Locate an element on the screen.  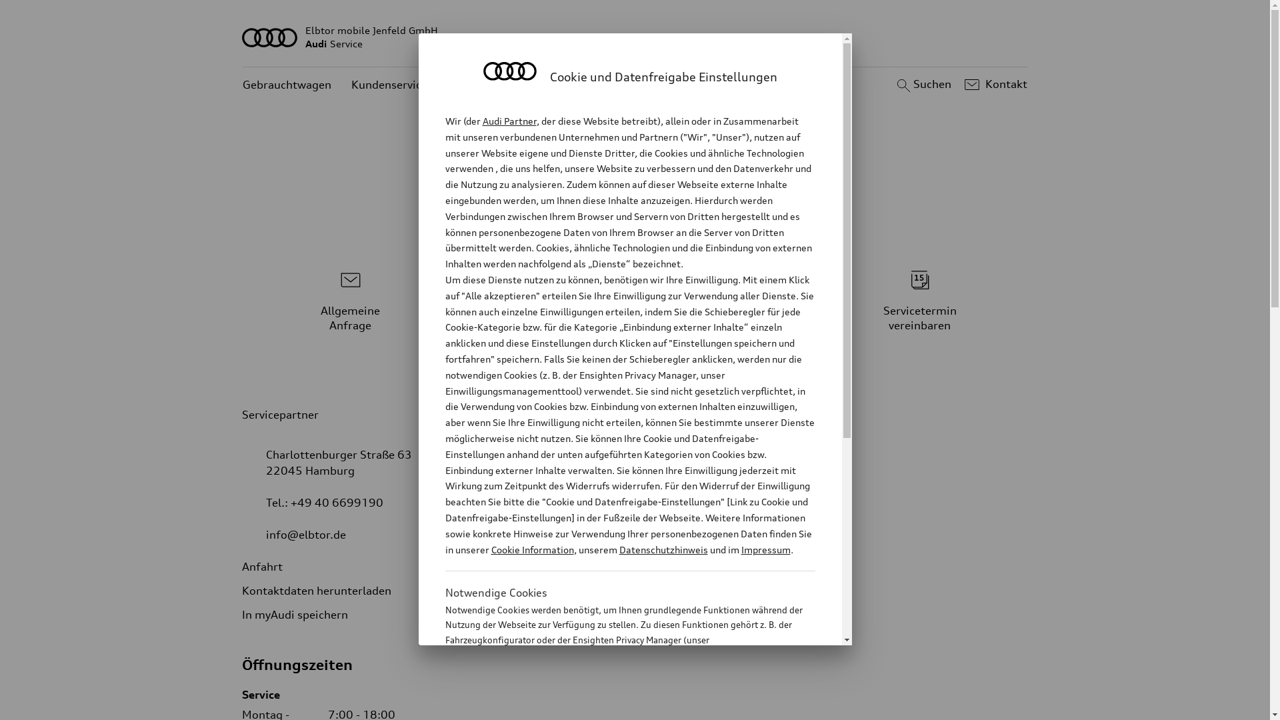
Servicetermin
vereinbaren is located at coordinates (920, 298).